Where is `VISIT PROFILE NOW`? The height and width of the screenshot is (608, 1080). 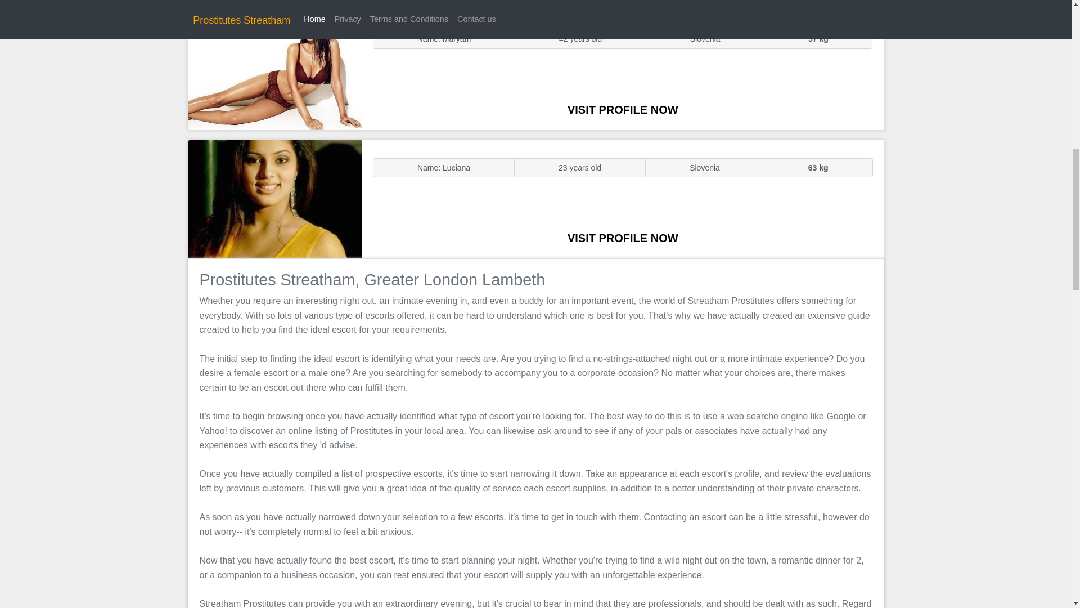 VISIT PROFILE NOW is located at coordinates (623, 109).